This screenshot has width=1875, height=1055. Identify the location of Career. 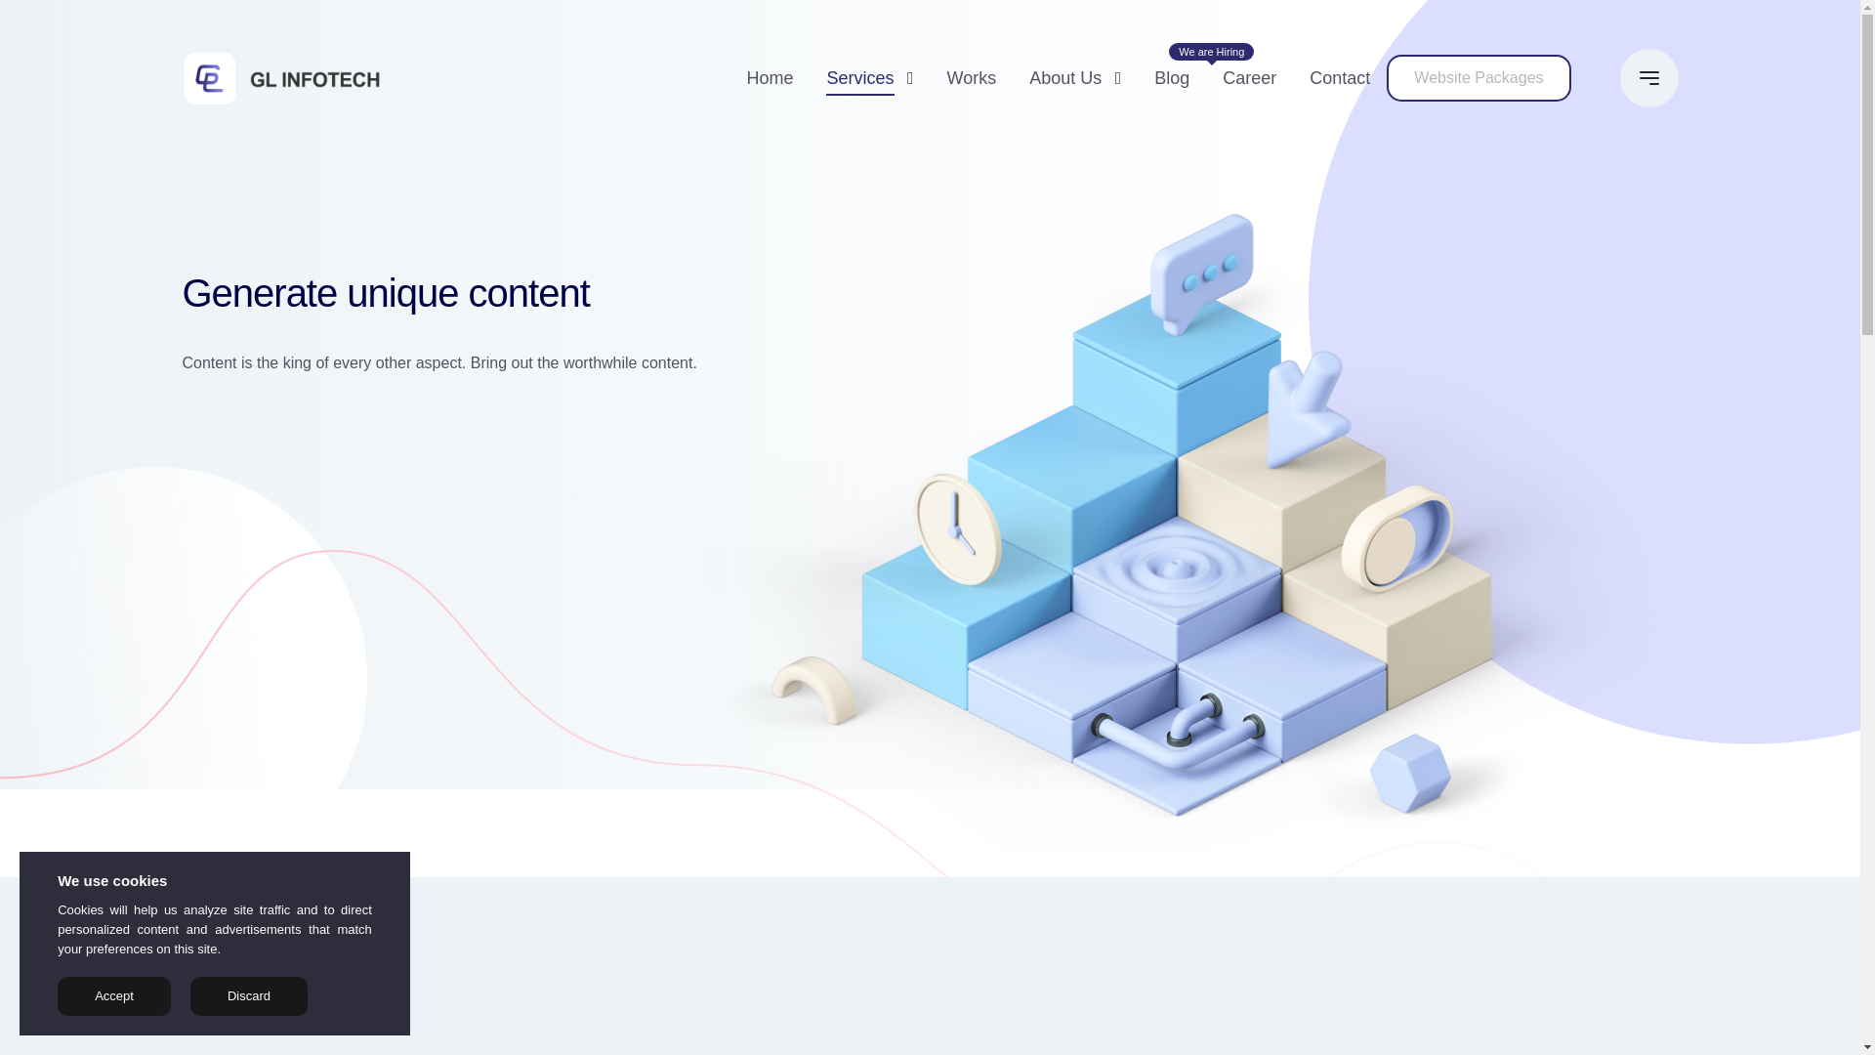
(1249, 78).